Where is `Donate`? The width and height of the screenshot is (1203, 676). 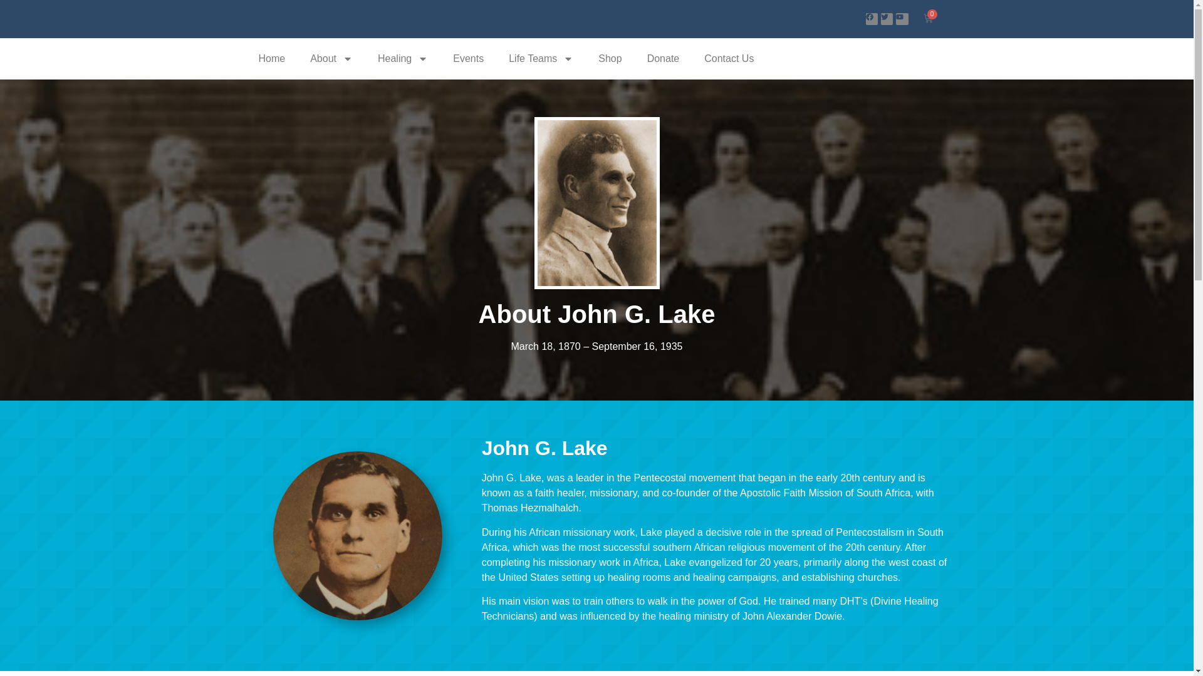 Donate is located at coordinates (664, 59).